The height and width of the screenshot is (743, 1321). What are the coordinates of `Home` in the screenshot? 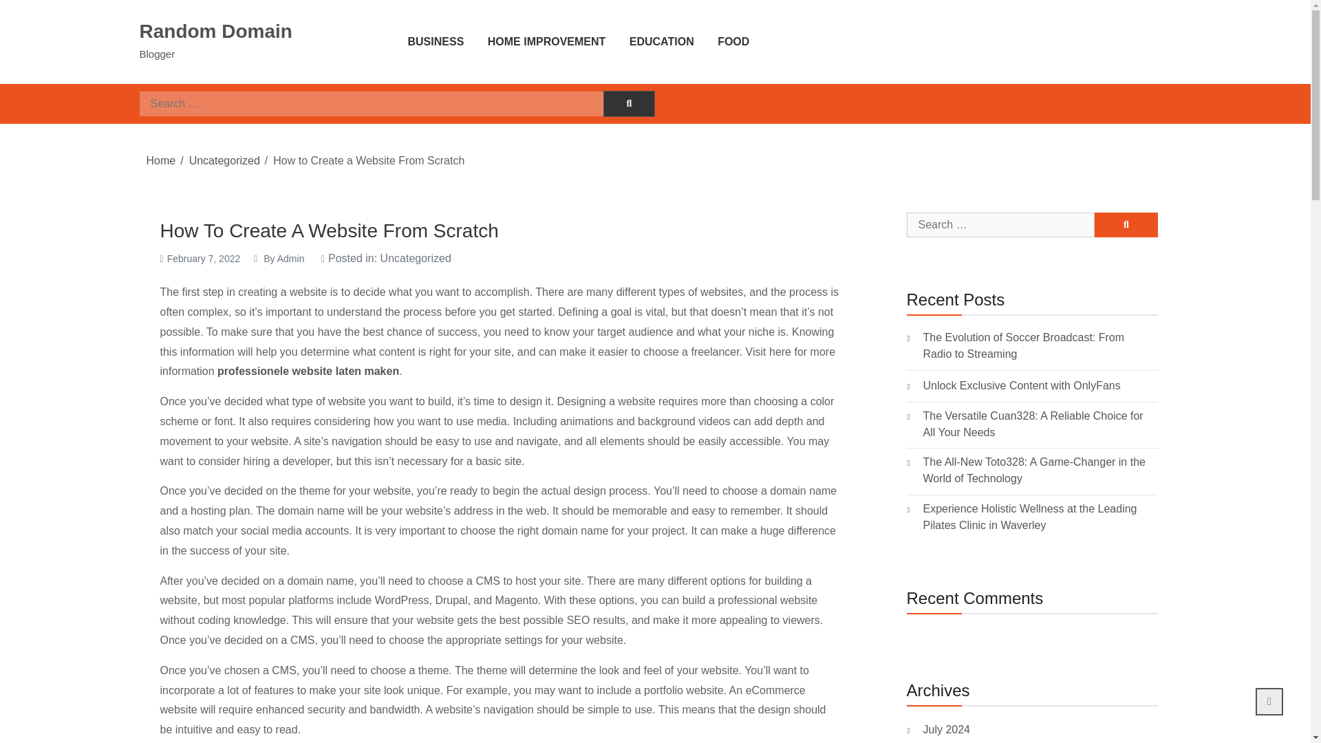 It's located at (160, 160).